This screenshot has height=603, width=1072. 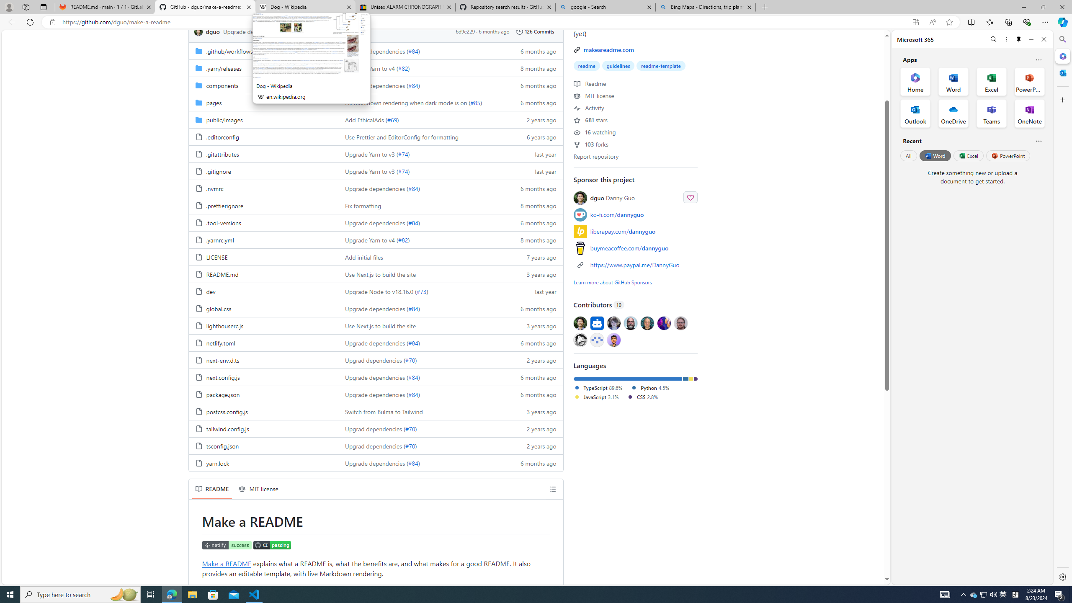 What do you see at coordinates (636, 265) in the screenshot?
I see `https://www.paypal.me/DannyGuo` at bounding box center [636, 265].